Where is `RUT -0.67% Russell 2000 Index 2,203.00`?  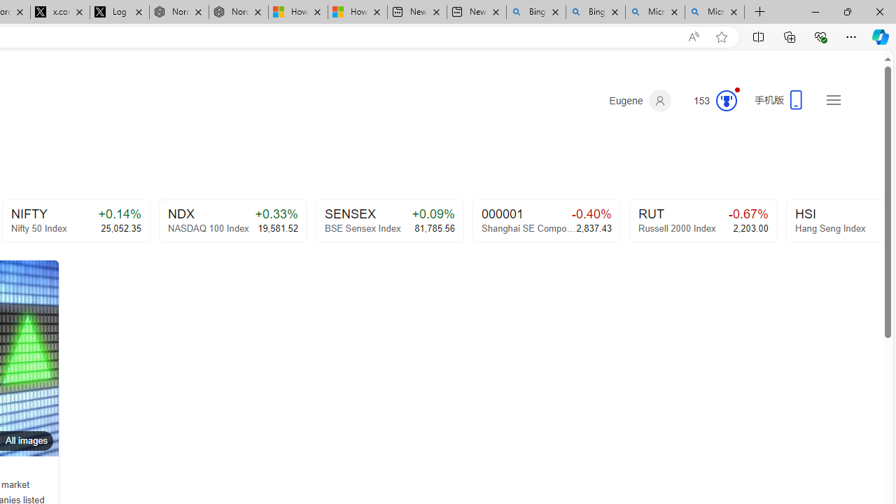
RUT -0.67% Russell 2000 Index 2,203.00 is located at coordinates (703, 221).